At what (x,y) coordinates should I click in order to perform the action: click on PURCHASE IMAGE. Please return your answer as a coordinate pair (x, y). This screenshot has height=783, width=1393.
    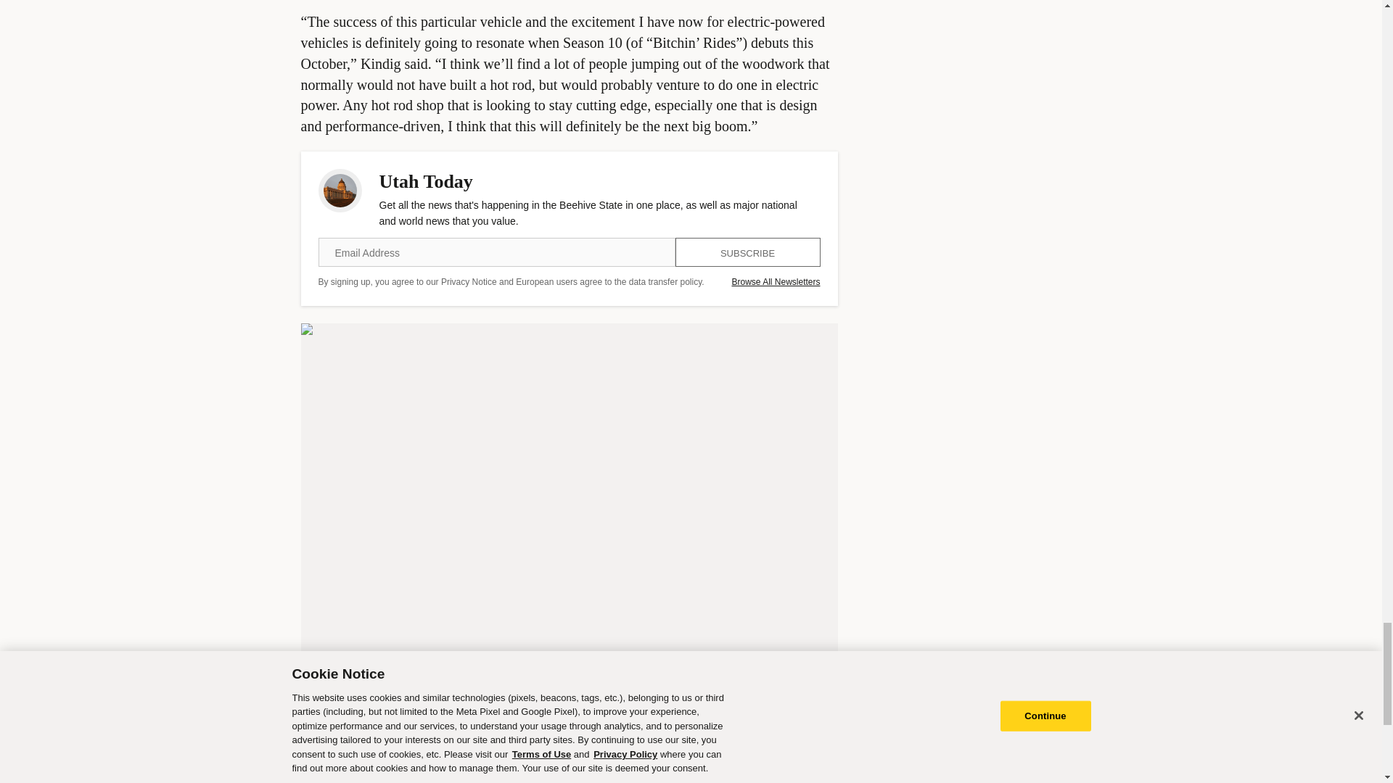
    Looking at the image, I should click on (345, 726).